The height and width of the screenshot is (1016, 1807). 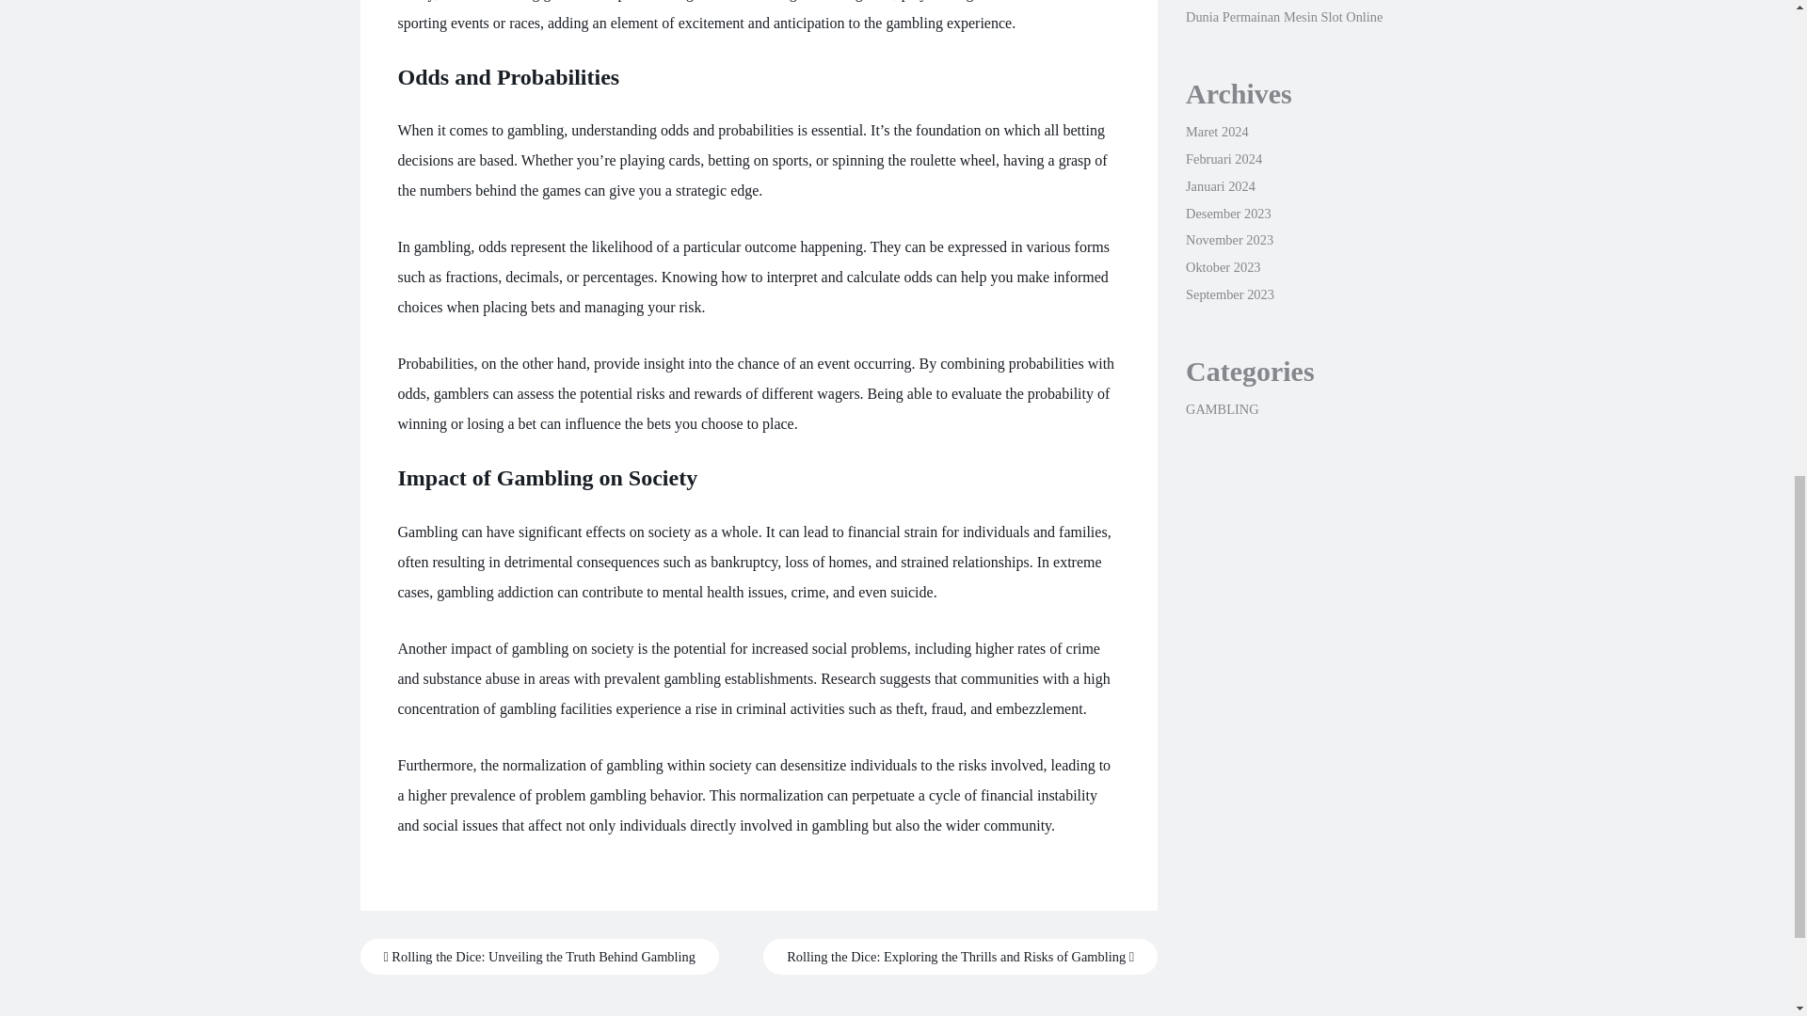 I want to click on Januari 2024, so click(x=1220, y=186).